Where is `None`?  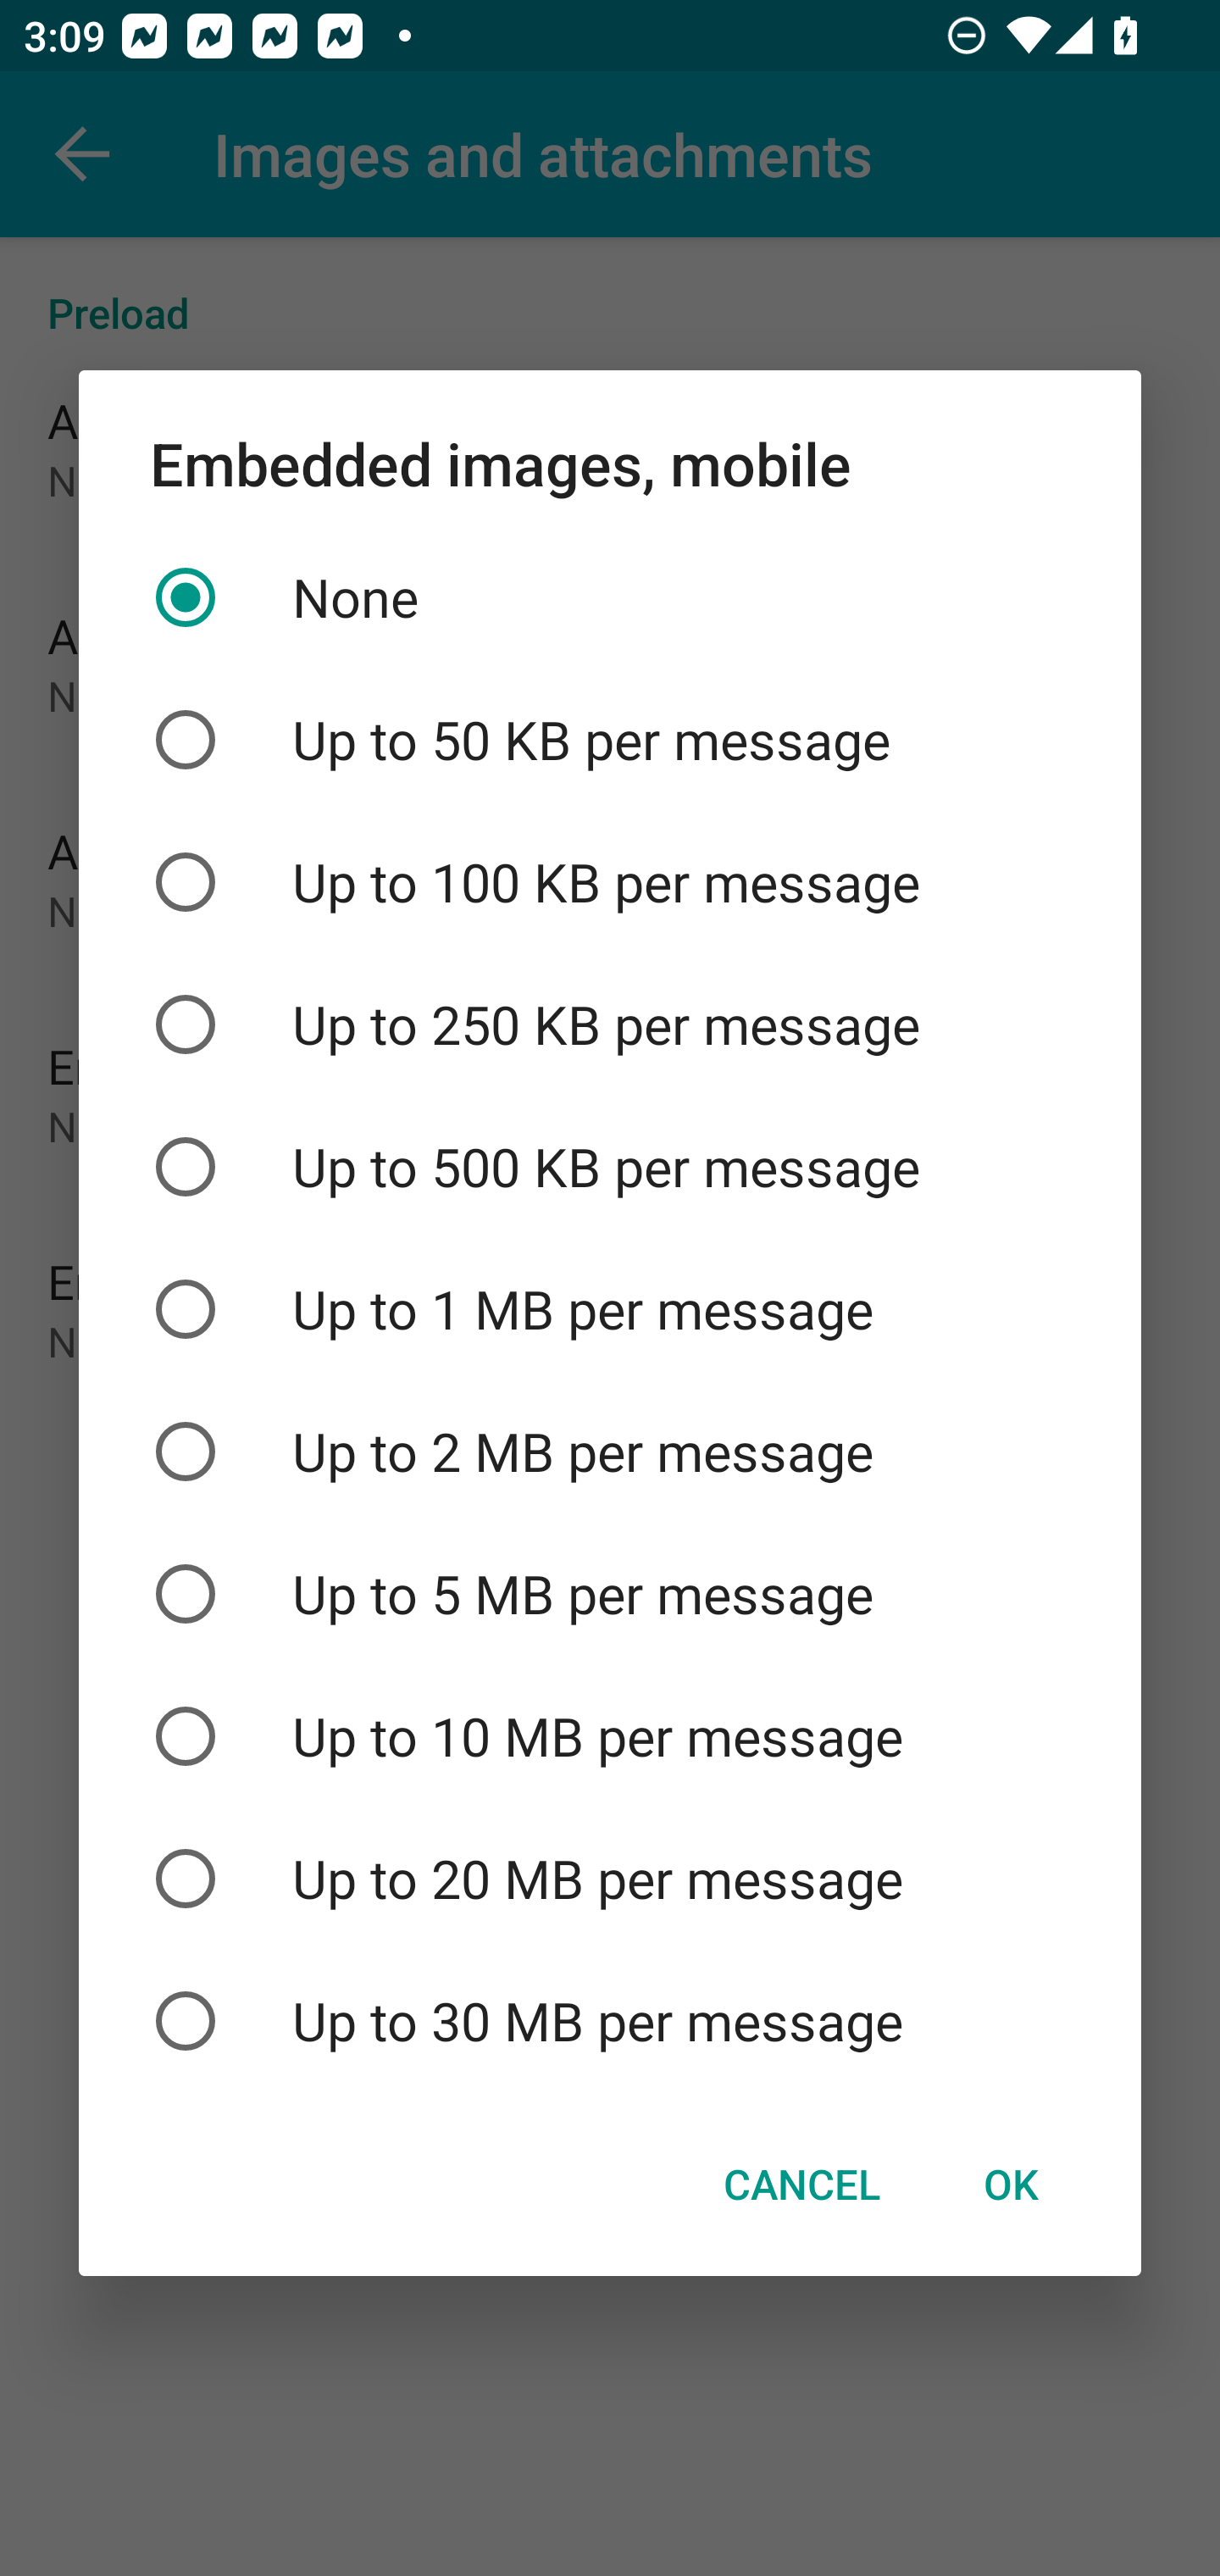 None is located at coordinates (610, 597).